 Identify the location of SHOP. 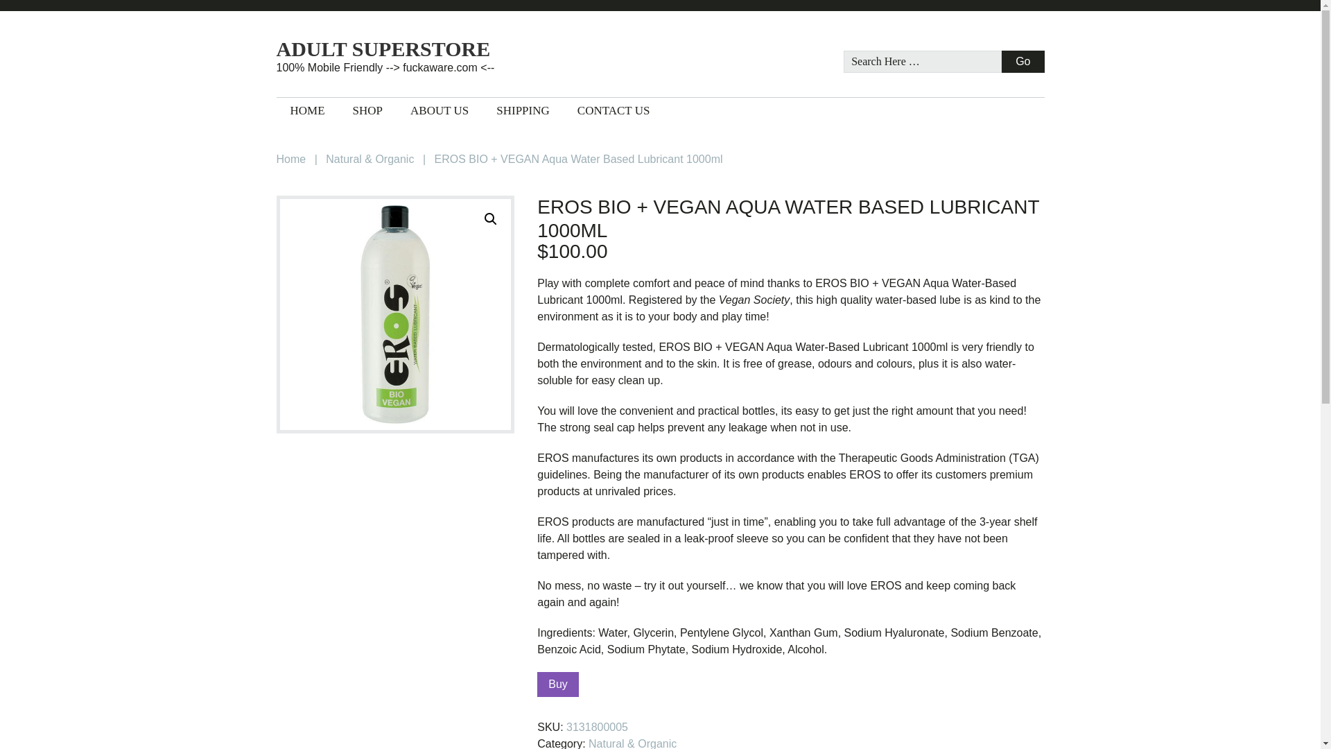
(367, 111).